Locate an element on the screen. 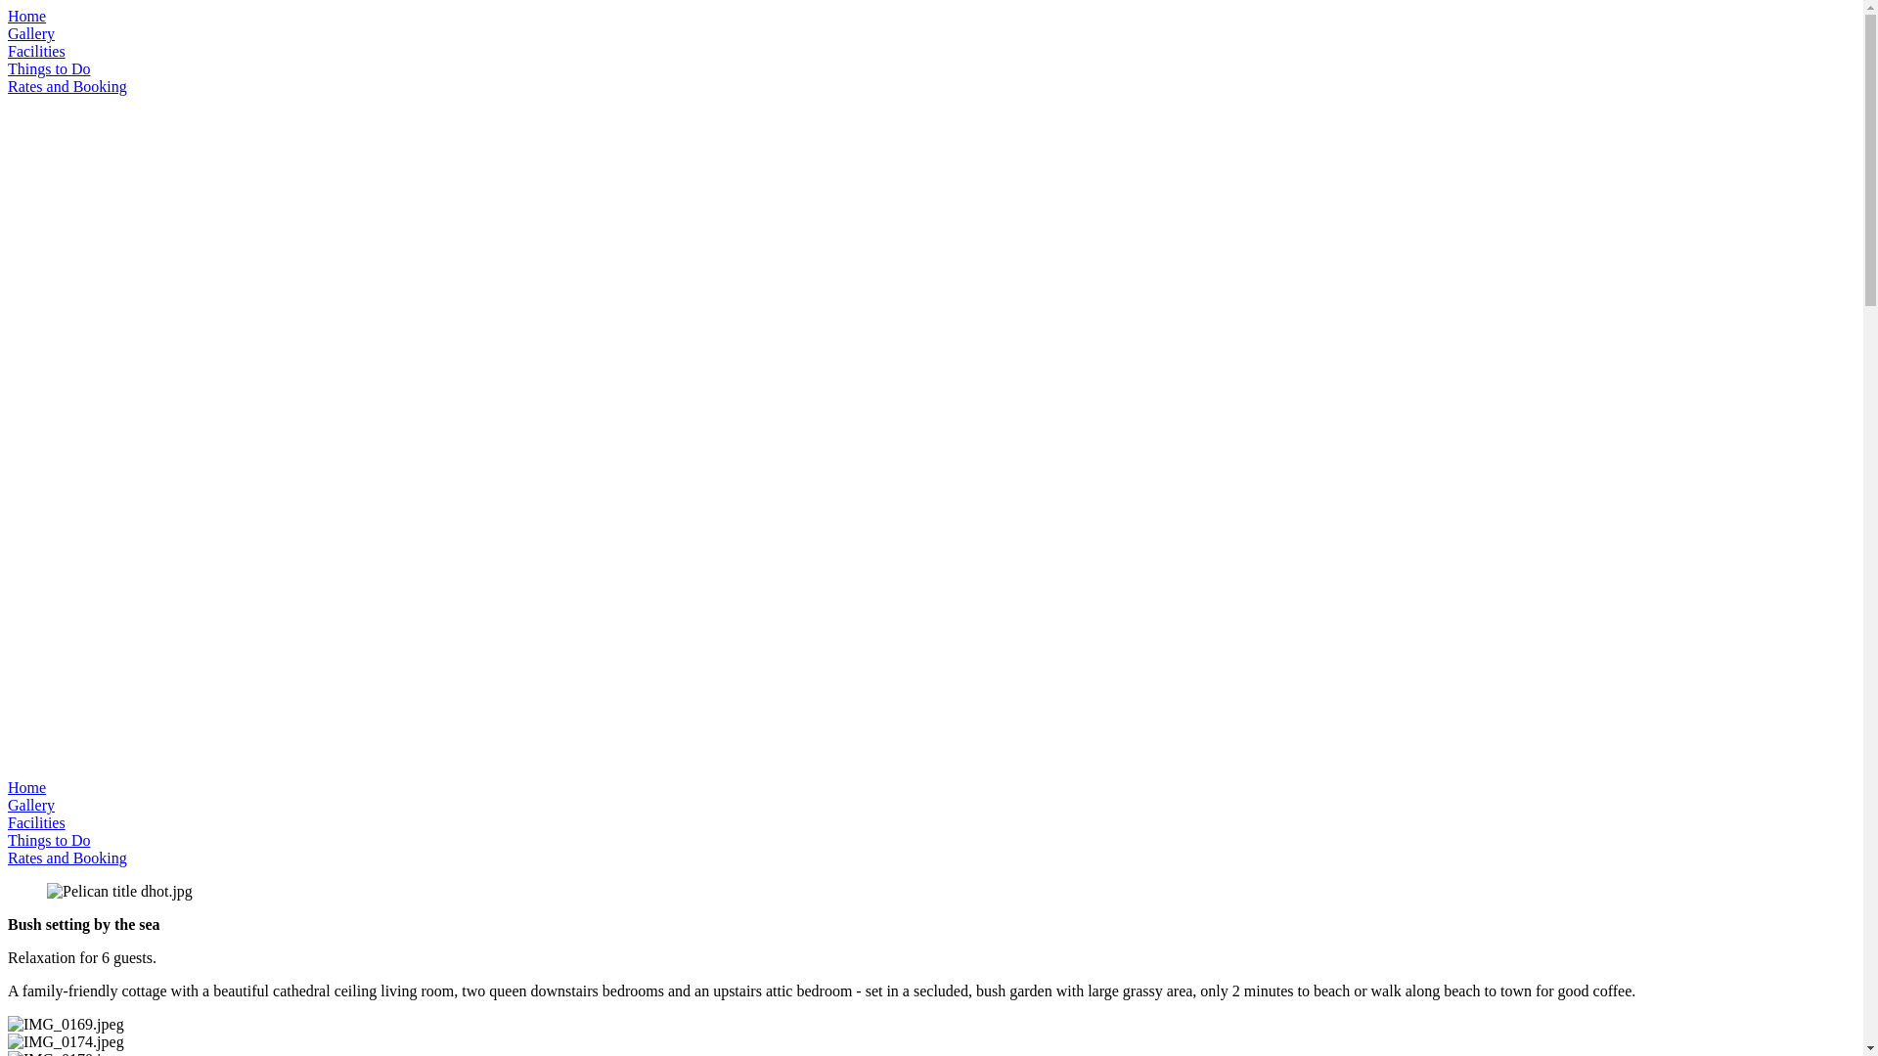 This screenshot has height=1056, width=1878. Home is located at coordinates (27, 788).